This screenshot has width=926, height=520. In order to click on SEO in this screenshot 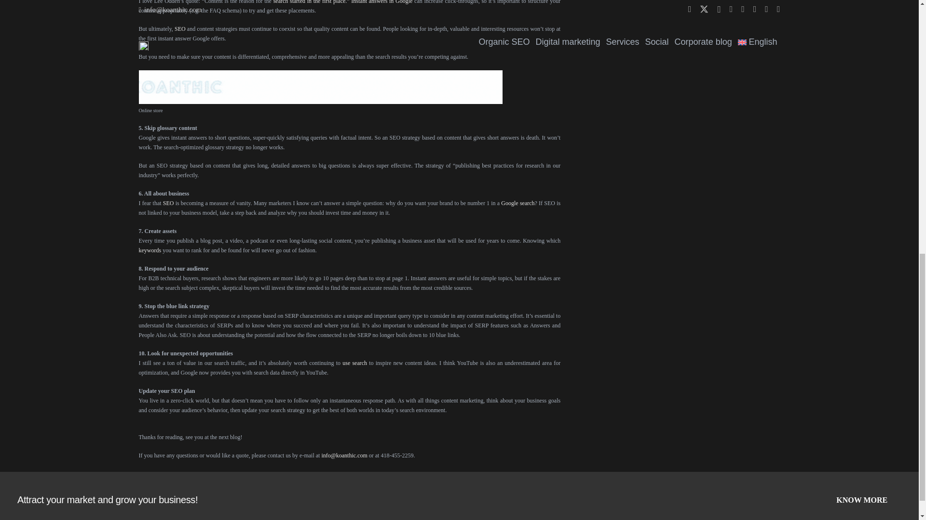, I will do `click(180, 28)`.